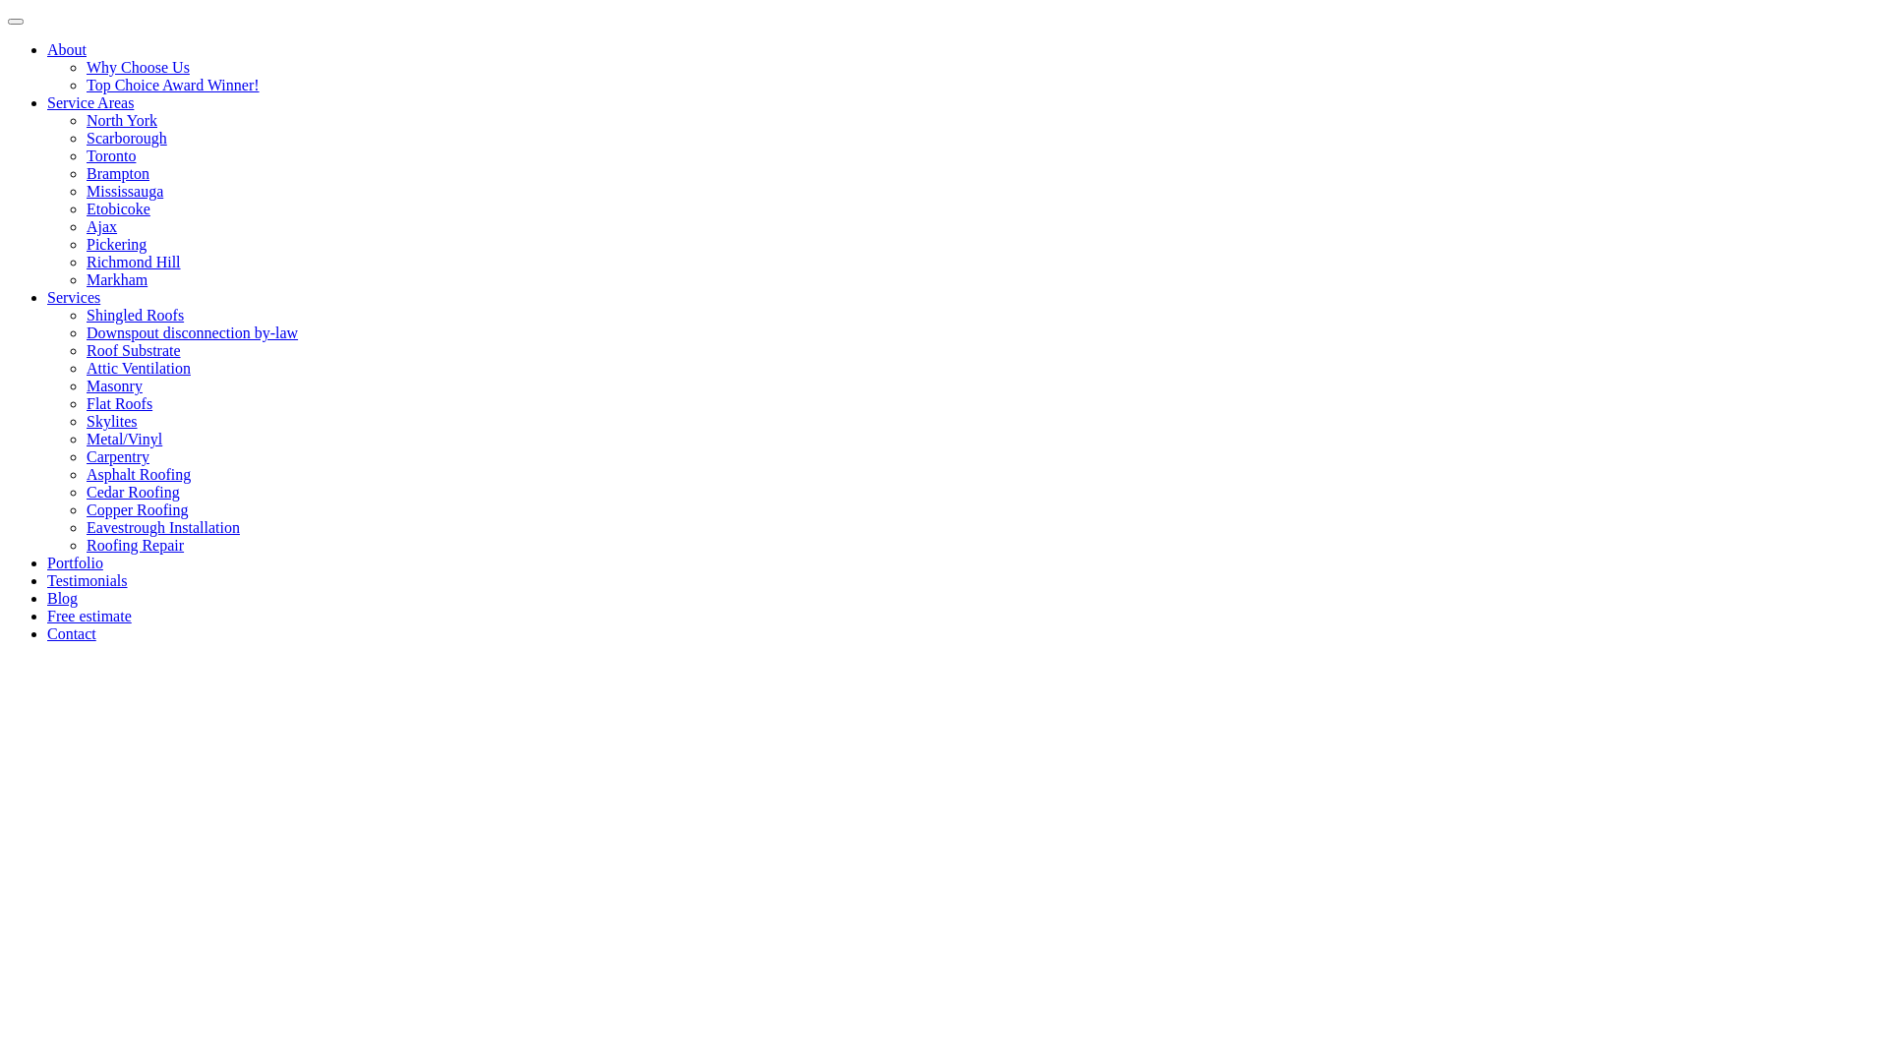 This screenshot has height=1062, width=1888. I want to click on Blog, so click(63, 598).